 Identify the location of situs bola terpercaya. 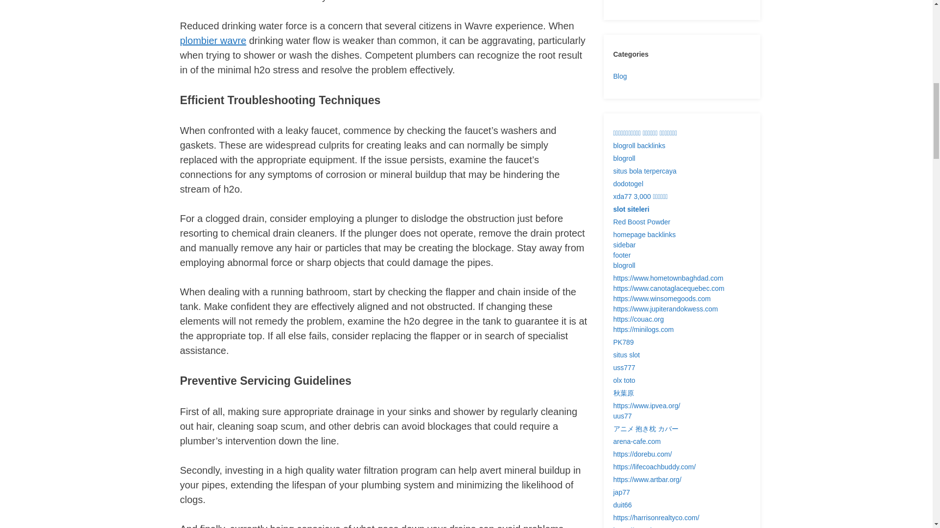
(644, 171).